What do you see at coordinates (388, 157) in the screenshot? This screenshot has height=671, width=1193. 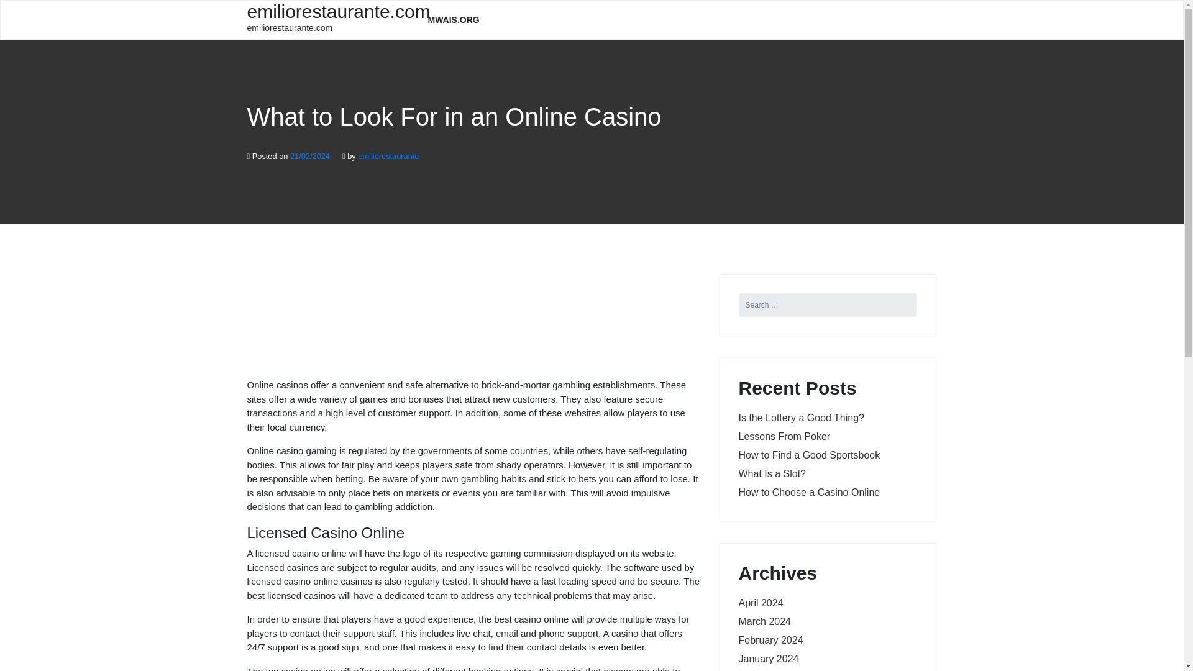 I see `emiliorestaurante` at bounding box center [388, 157].